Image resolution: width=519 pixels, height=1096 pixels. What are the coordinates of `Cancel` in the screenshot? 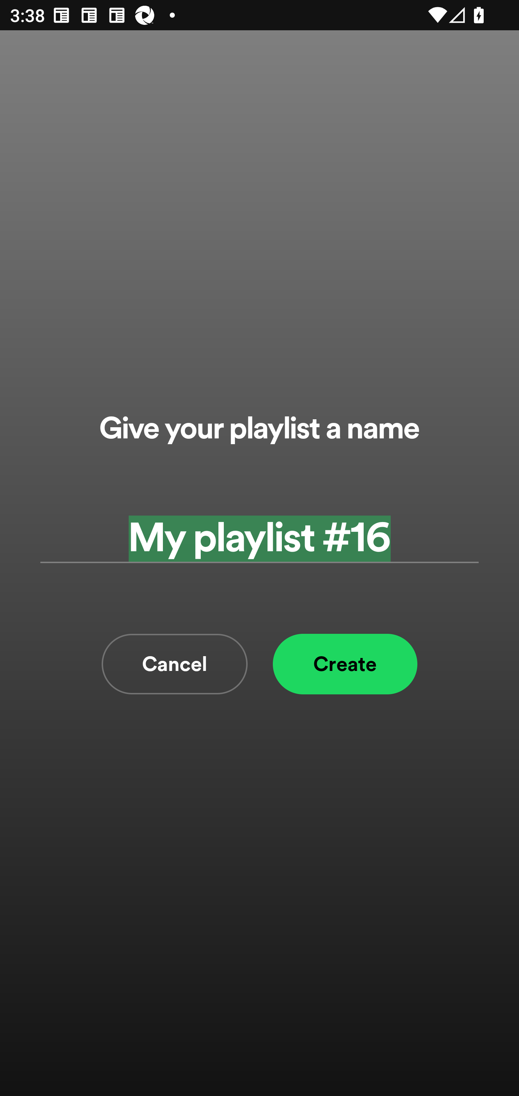 It's located at (174, 664).